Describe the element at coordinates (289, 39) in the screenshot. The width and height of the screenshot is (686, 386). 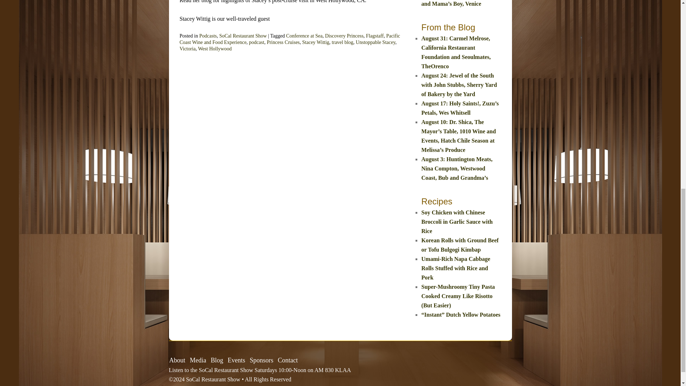
I see `Pacific Coast Wine and Food Experience` at that location.